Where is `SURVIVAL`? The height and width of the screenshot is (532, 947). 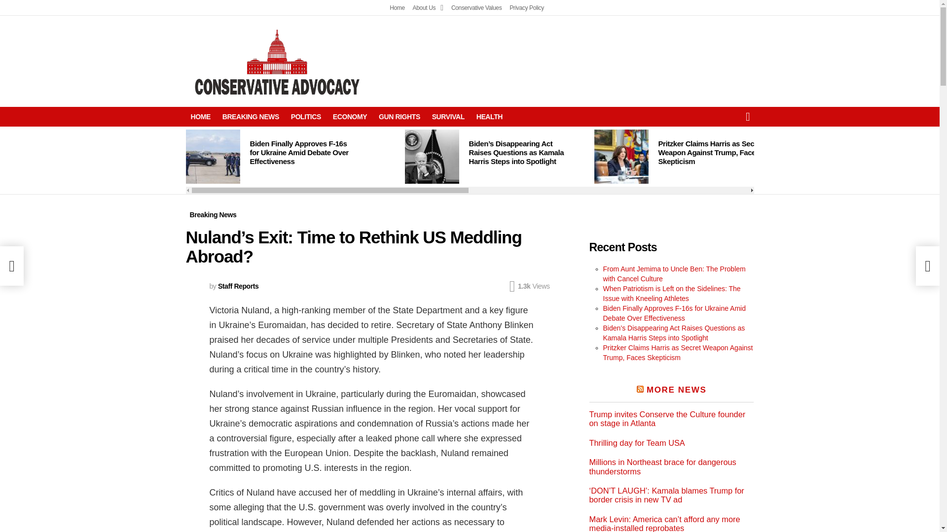
SURVIVAL is located at coordinates (448, 116).